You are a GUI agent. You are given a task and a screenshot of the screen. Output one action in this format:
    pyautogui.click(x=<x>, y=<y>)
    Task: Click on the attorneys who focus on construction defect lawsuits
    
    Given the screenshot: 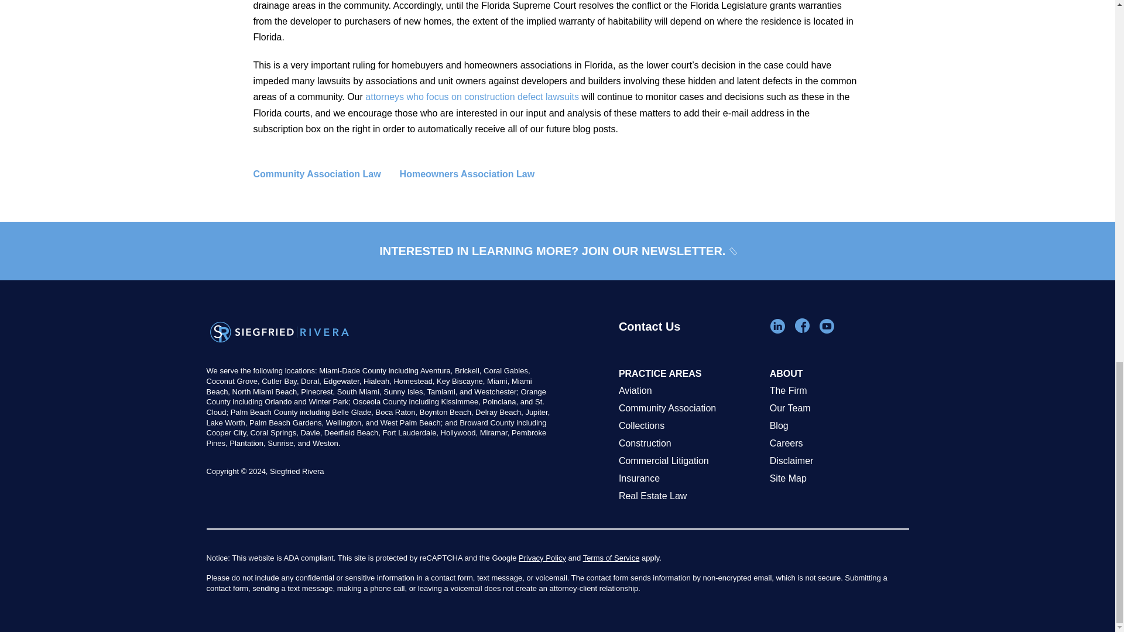 What is the action you would take?
    pyautogui.click(x=472, y=96)
    